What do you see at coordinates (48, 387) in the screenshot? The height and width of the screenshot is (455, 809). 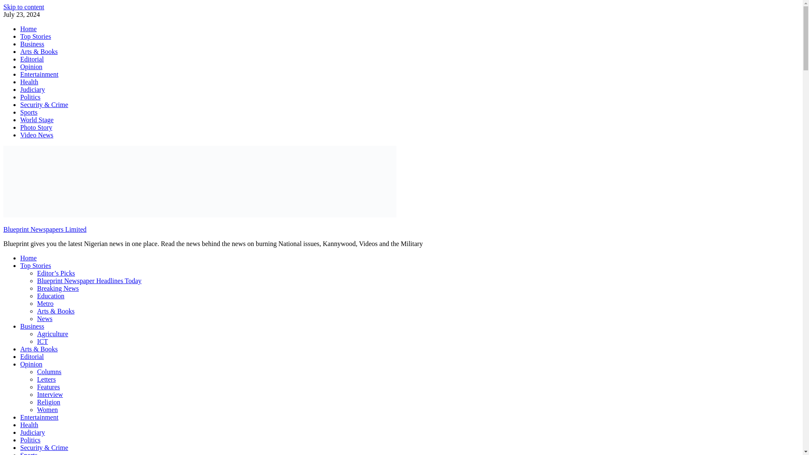 I see `Features` at bounding box center [48, 387].